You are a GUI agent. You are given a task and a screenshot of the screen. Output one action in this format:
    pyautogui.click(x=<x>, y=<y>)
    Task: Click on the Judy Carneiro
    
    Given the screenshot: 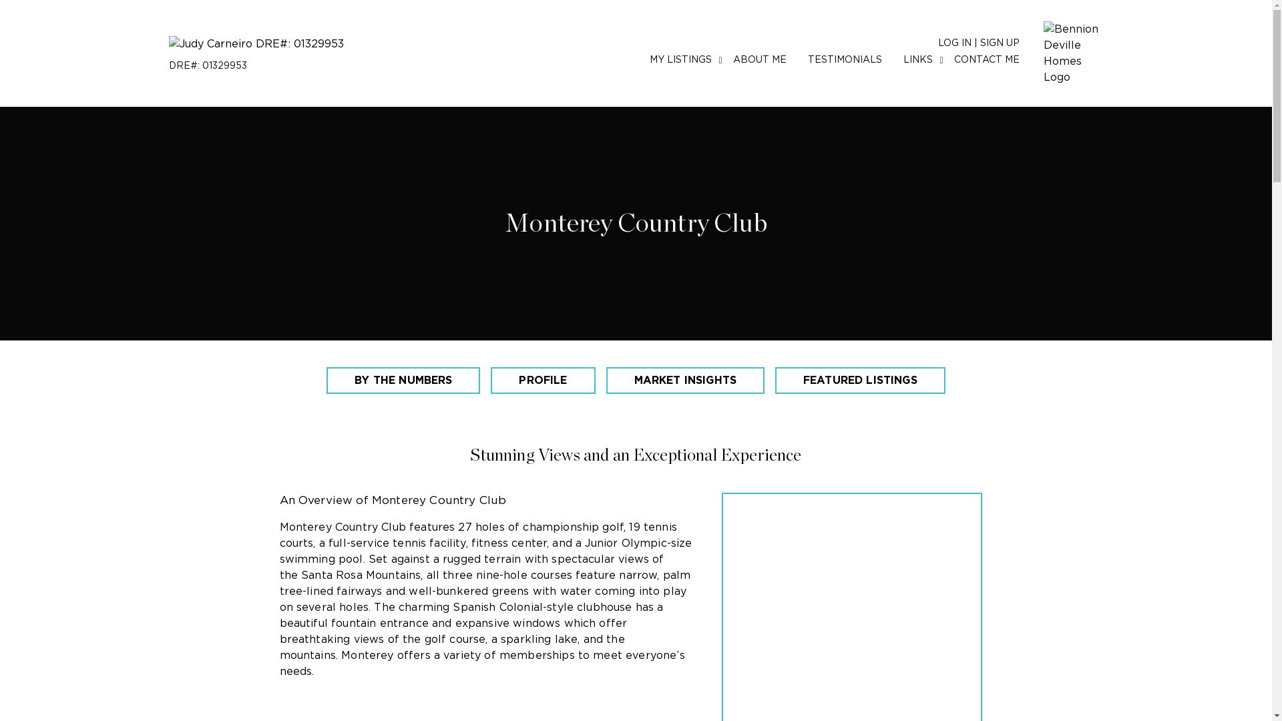 What is the action you would take?
    pyautogui.click(x=255, y=53)
    